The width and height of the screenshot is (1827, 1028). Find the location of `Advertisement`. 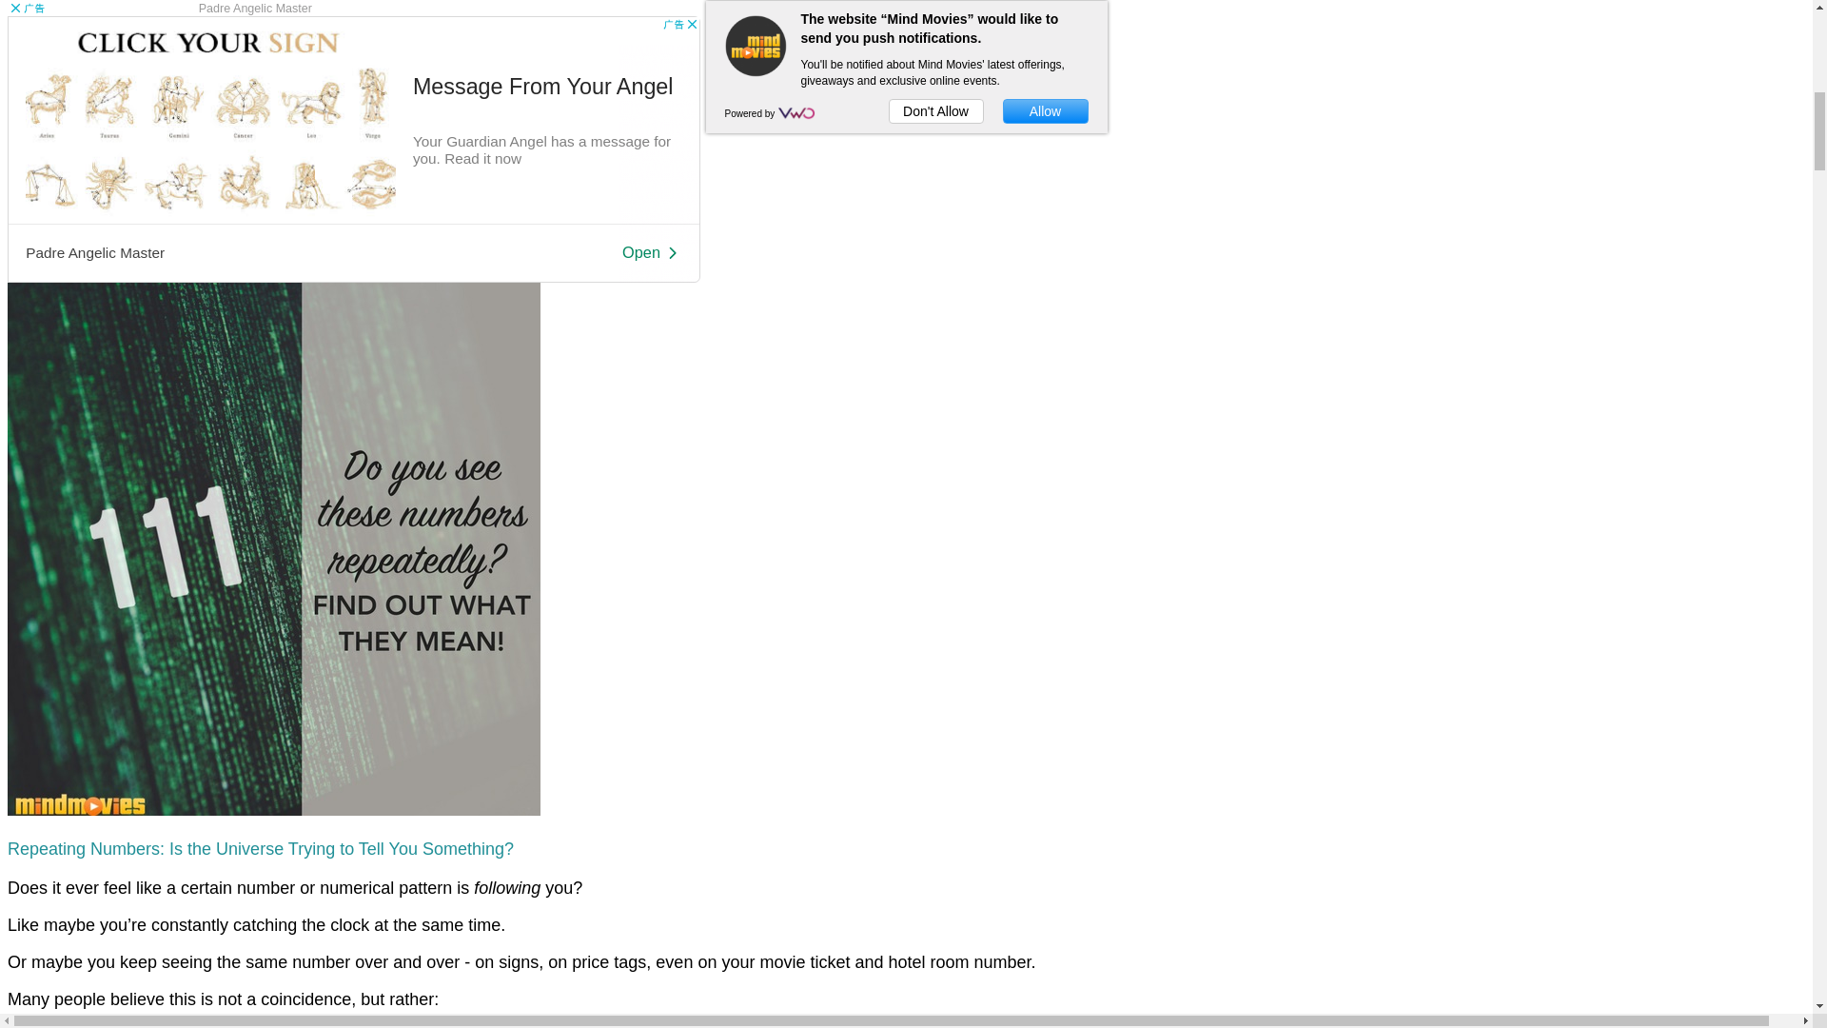

Advertisement is located at coordinates (353, 148).